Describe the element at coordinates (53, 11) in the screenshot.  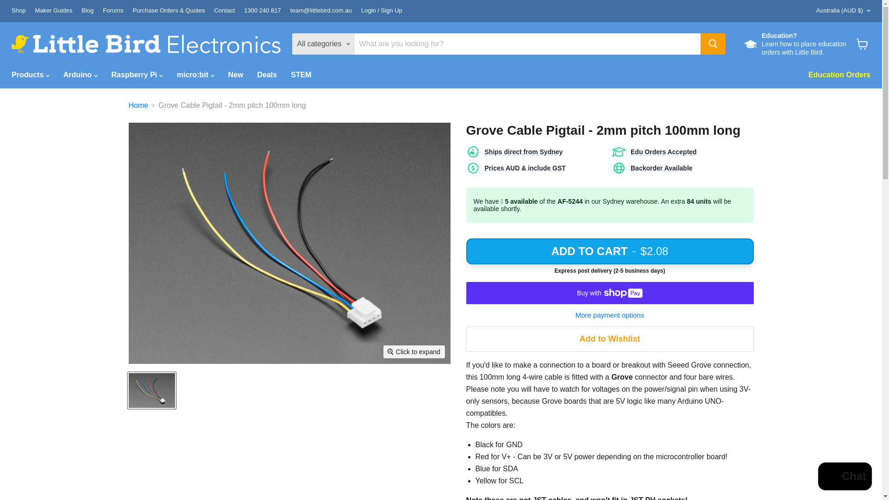
I see `Maker Guides` at that location.